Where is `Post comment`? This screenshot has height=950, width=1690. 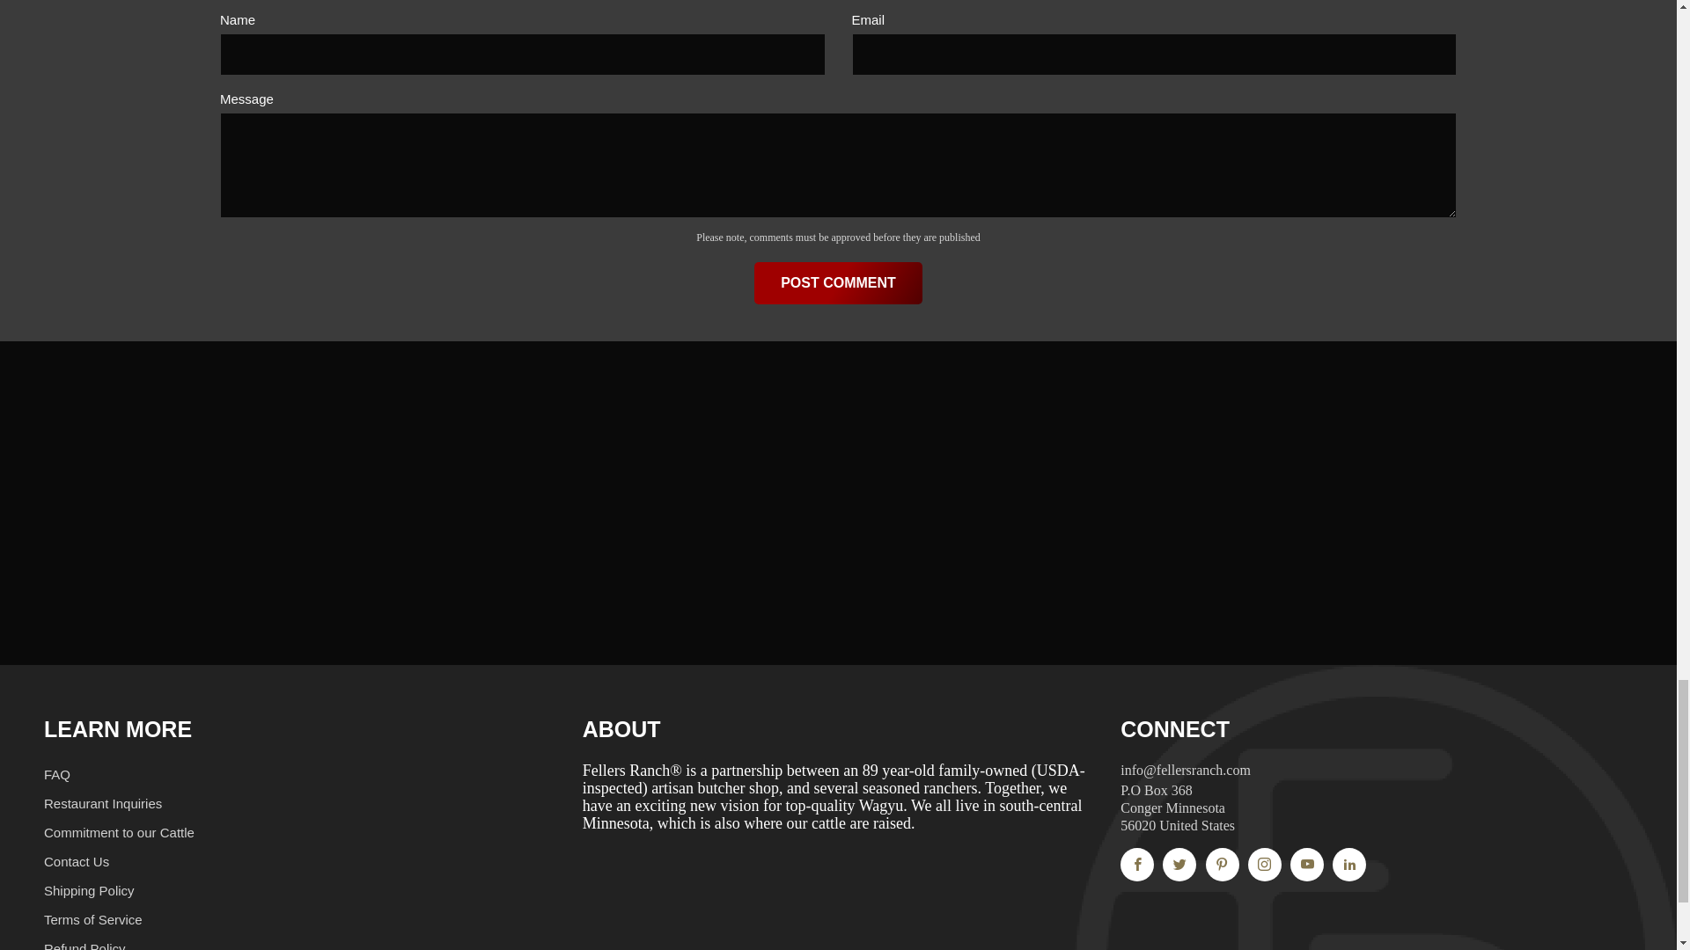 Post comment is located at coordinates (838, 283).